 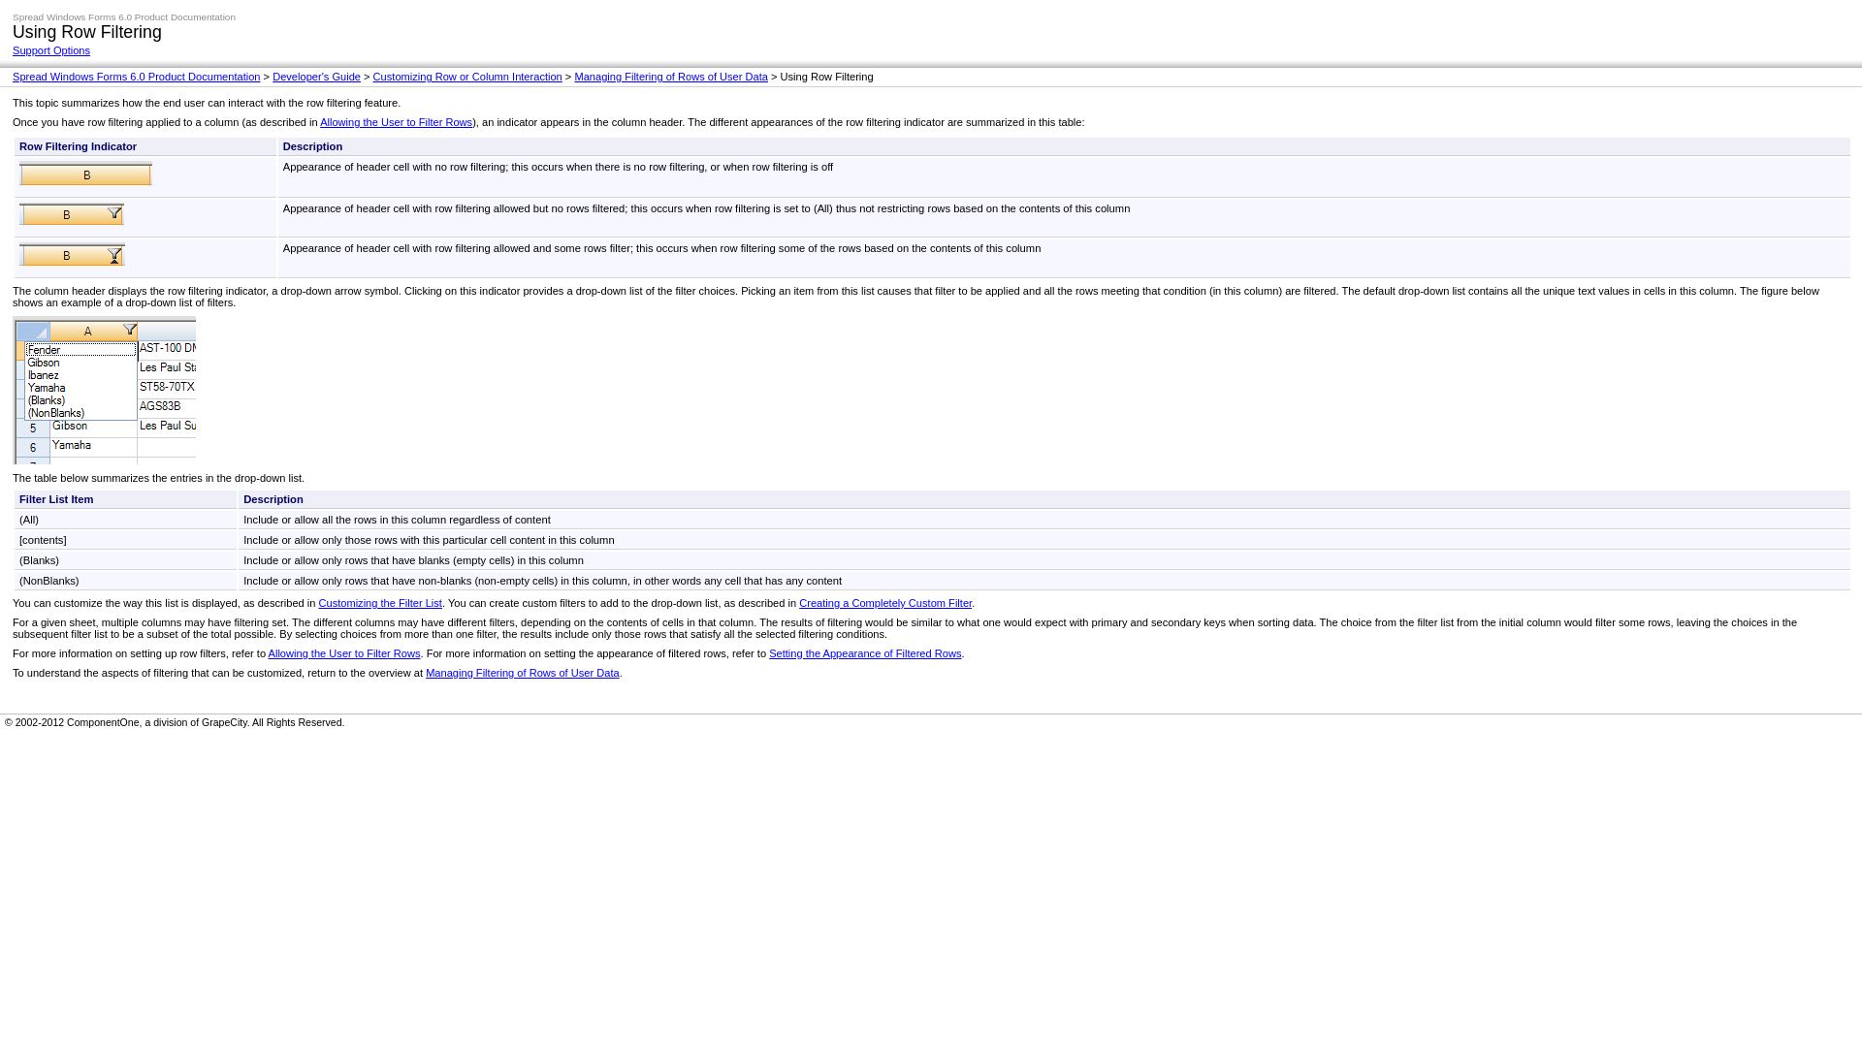 I want to click on Developer's Guide, so click(x=316, y=77).